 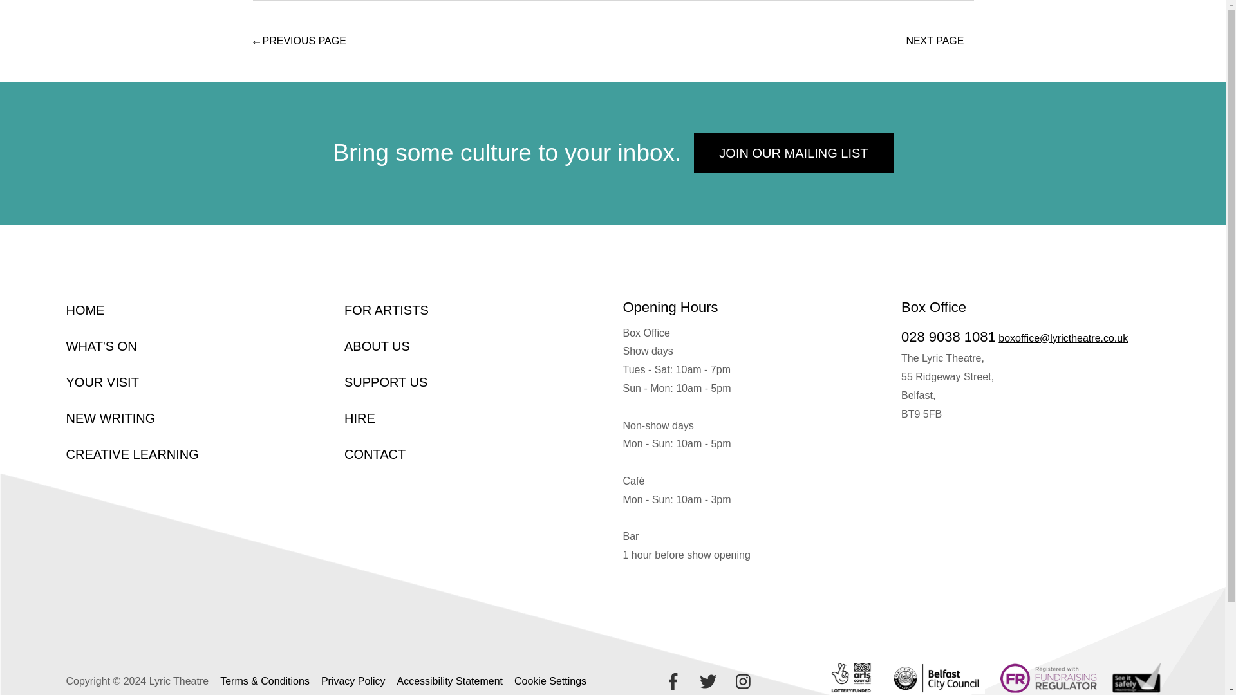 What do you see at coordinates (940, 41) in the screenshot?
I see `NEXT PAGE` at bounding box center [940, 41].